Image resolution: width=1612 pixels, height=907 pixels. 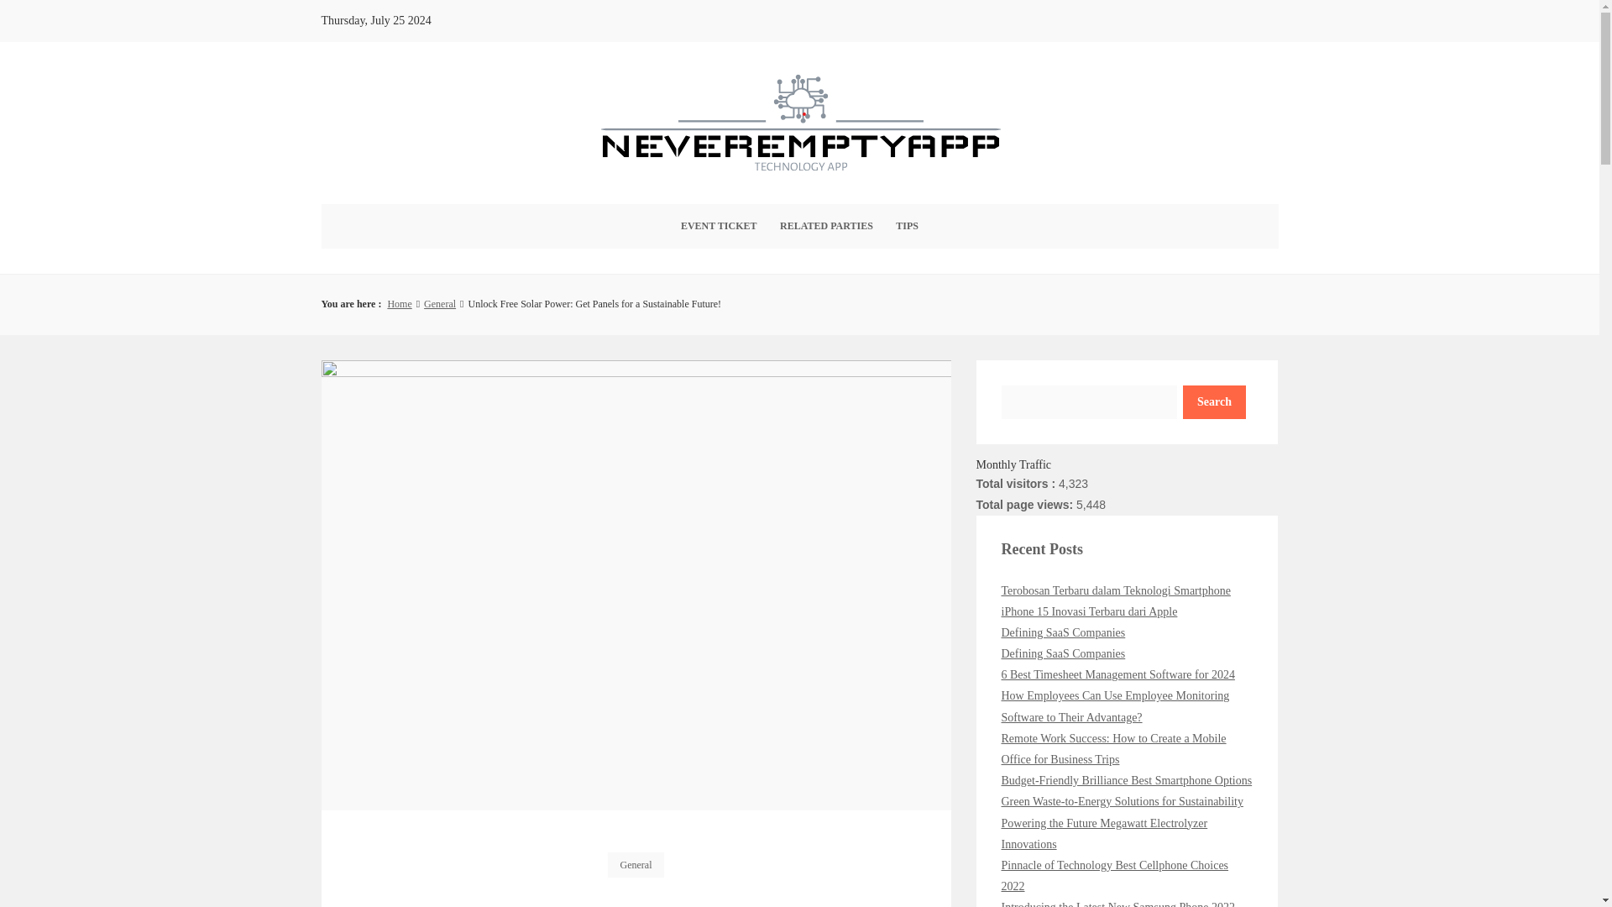 I want to click on EVENT TICKET, so click(x=719, y=226).